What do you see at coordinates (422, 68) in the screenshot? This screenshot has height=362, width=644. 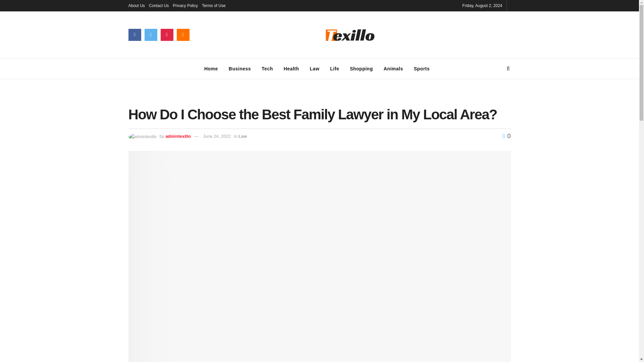 I see `Sports` at bounding box center [422, 68].